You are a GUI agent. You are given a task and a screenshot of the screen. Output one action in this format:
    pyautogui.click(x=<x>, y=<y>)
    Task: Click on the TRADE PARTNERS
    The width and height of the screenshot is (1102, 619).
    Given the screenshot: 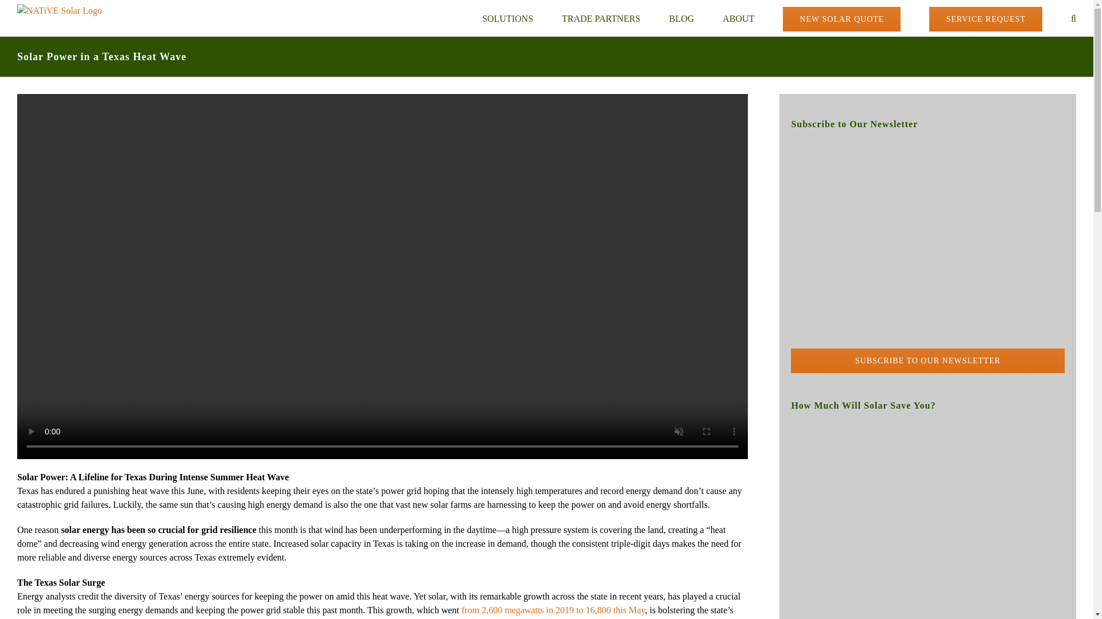 What is the action you would take?
    pyautogui.click(x=601, y=18)
    